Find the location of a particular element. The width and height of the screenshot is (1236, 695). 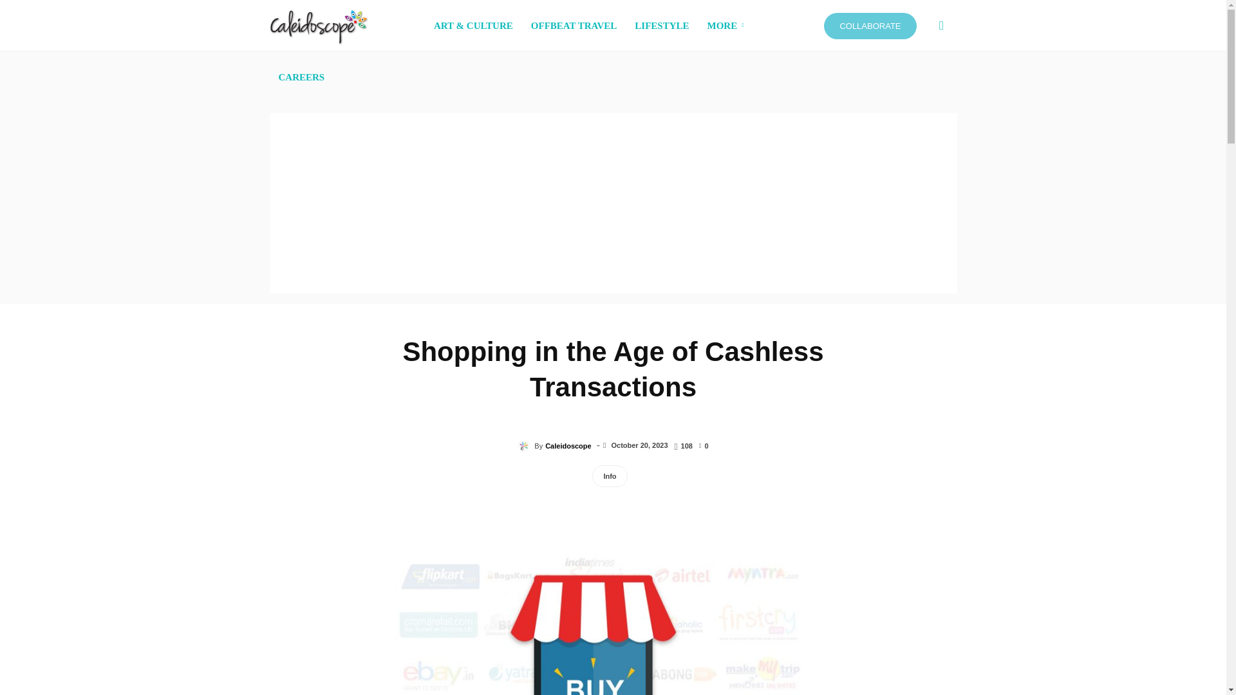

OFFBEAT TRAVEL is located at coordinates (574, 26).